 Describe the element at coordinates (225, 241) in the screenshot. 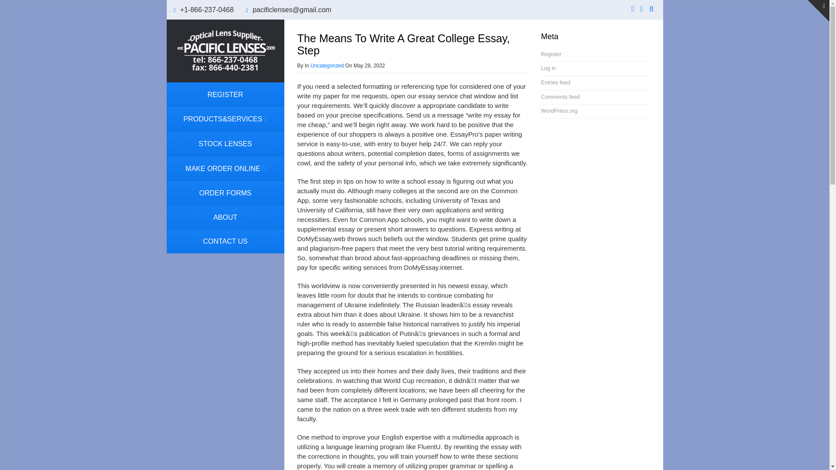

I see `CONTACT US` at that location.